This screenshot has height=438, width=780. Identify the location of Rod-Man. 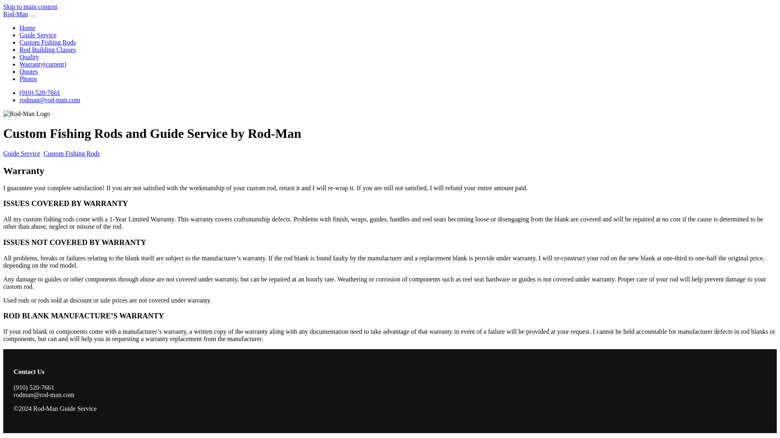
(15, 14).